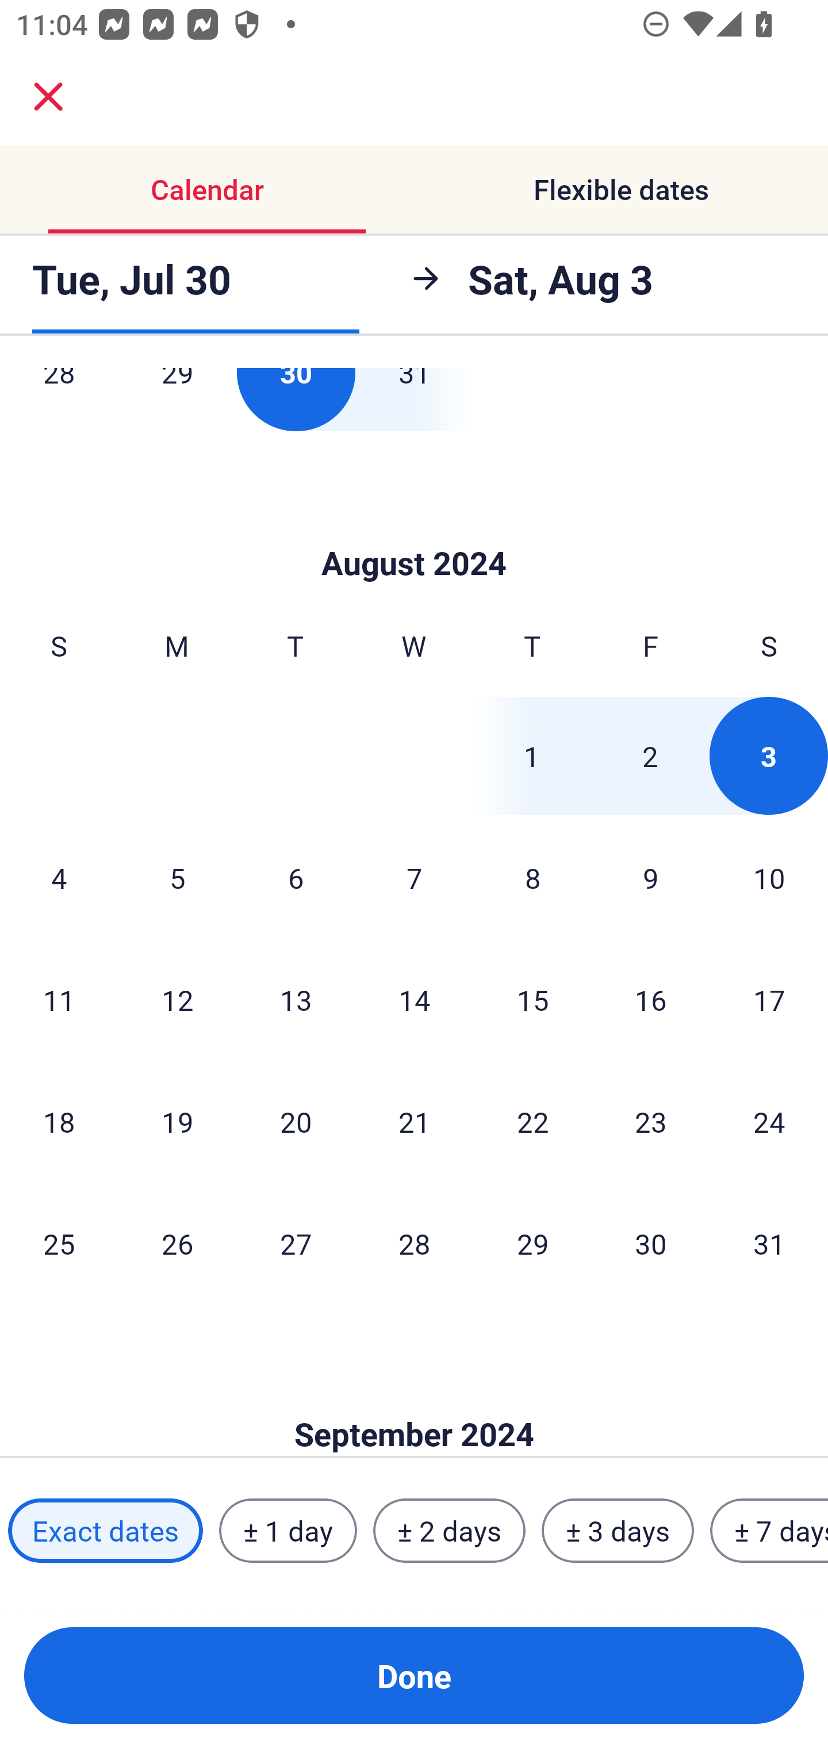 This screenshot has width=828, height=1748. I want to click on 31 Saturday, August 31, 2024, so click(769, 1243).